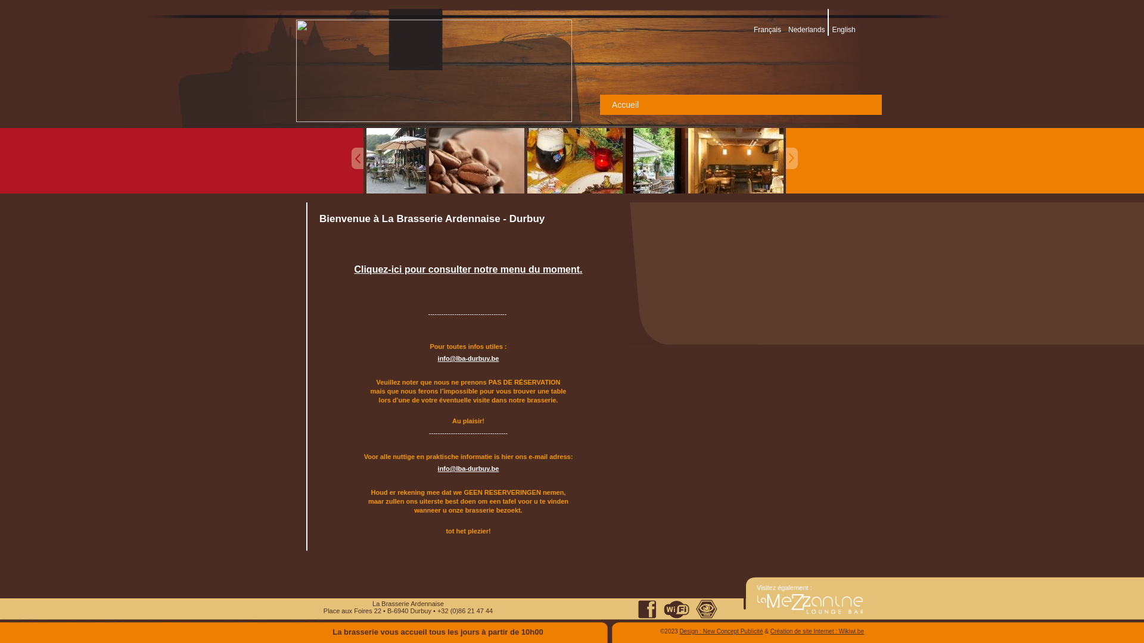 The image size is (1144, 643). What do you see at coordinates (807, 30) in the screenshot?
I see `Nederlands` at bounding box center [807, 30].